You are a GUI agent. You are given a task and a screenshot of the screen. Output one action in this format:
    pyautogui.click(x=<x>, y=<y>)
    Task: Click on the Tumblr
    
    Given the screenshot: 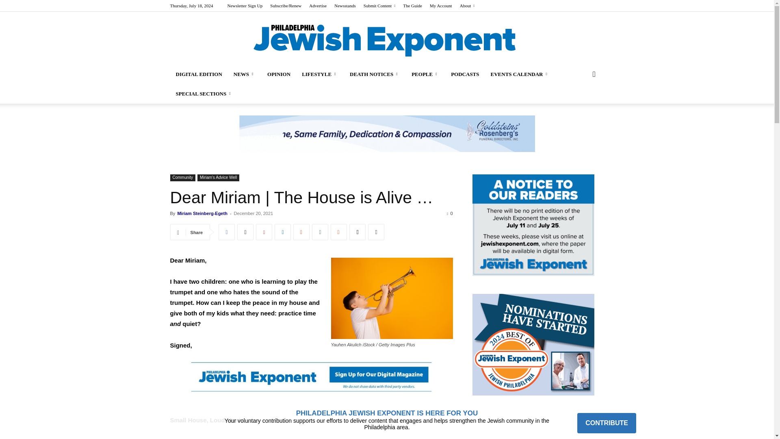 What is the action you would take?
    pyautogui.click(x=320, y=232)
    